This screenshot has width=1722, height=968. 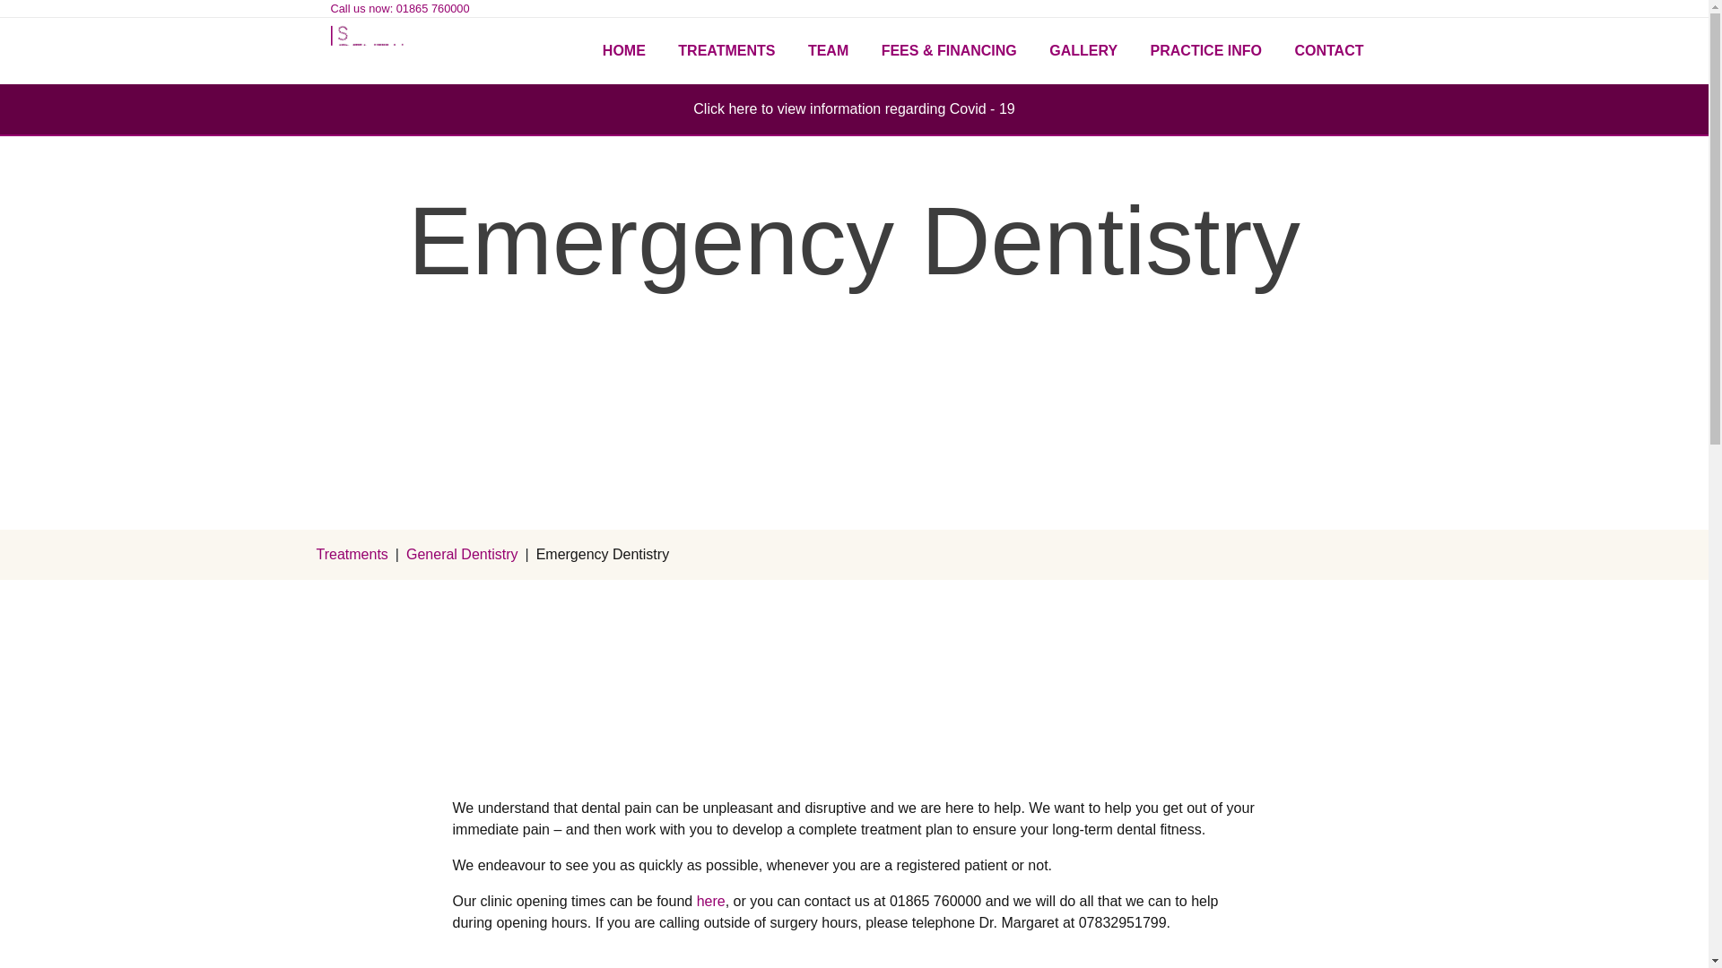 I want to click on HOME, so click(x=624, y=50).